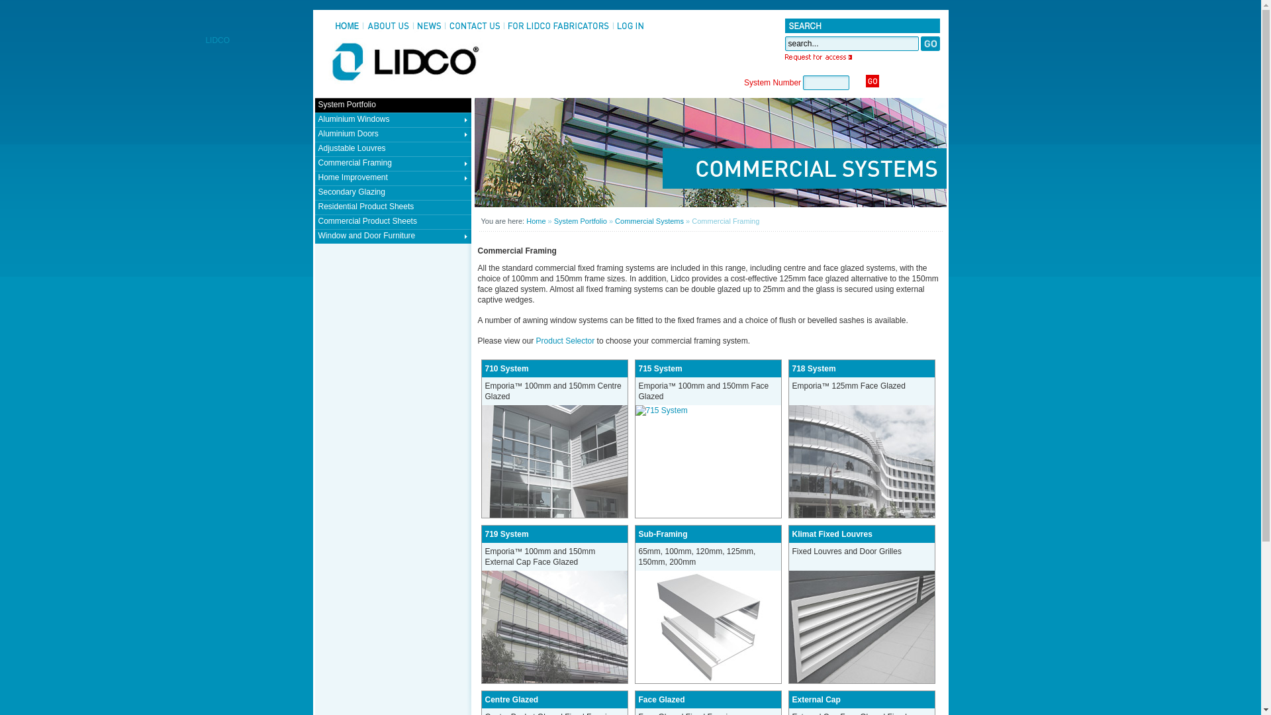 This screenshot has width=1271, height=715. What do you see at coordinates (536, 221) in the screenshot?
I see `Home` at bounding box center [536, 221].